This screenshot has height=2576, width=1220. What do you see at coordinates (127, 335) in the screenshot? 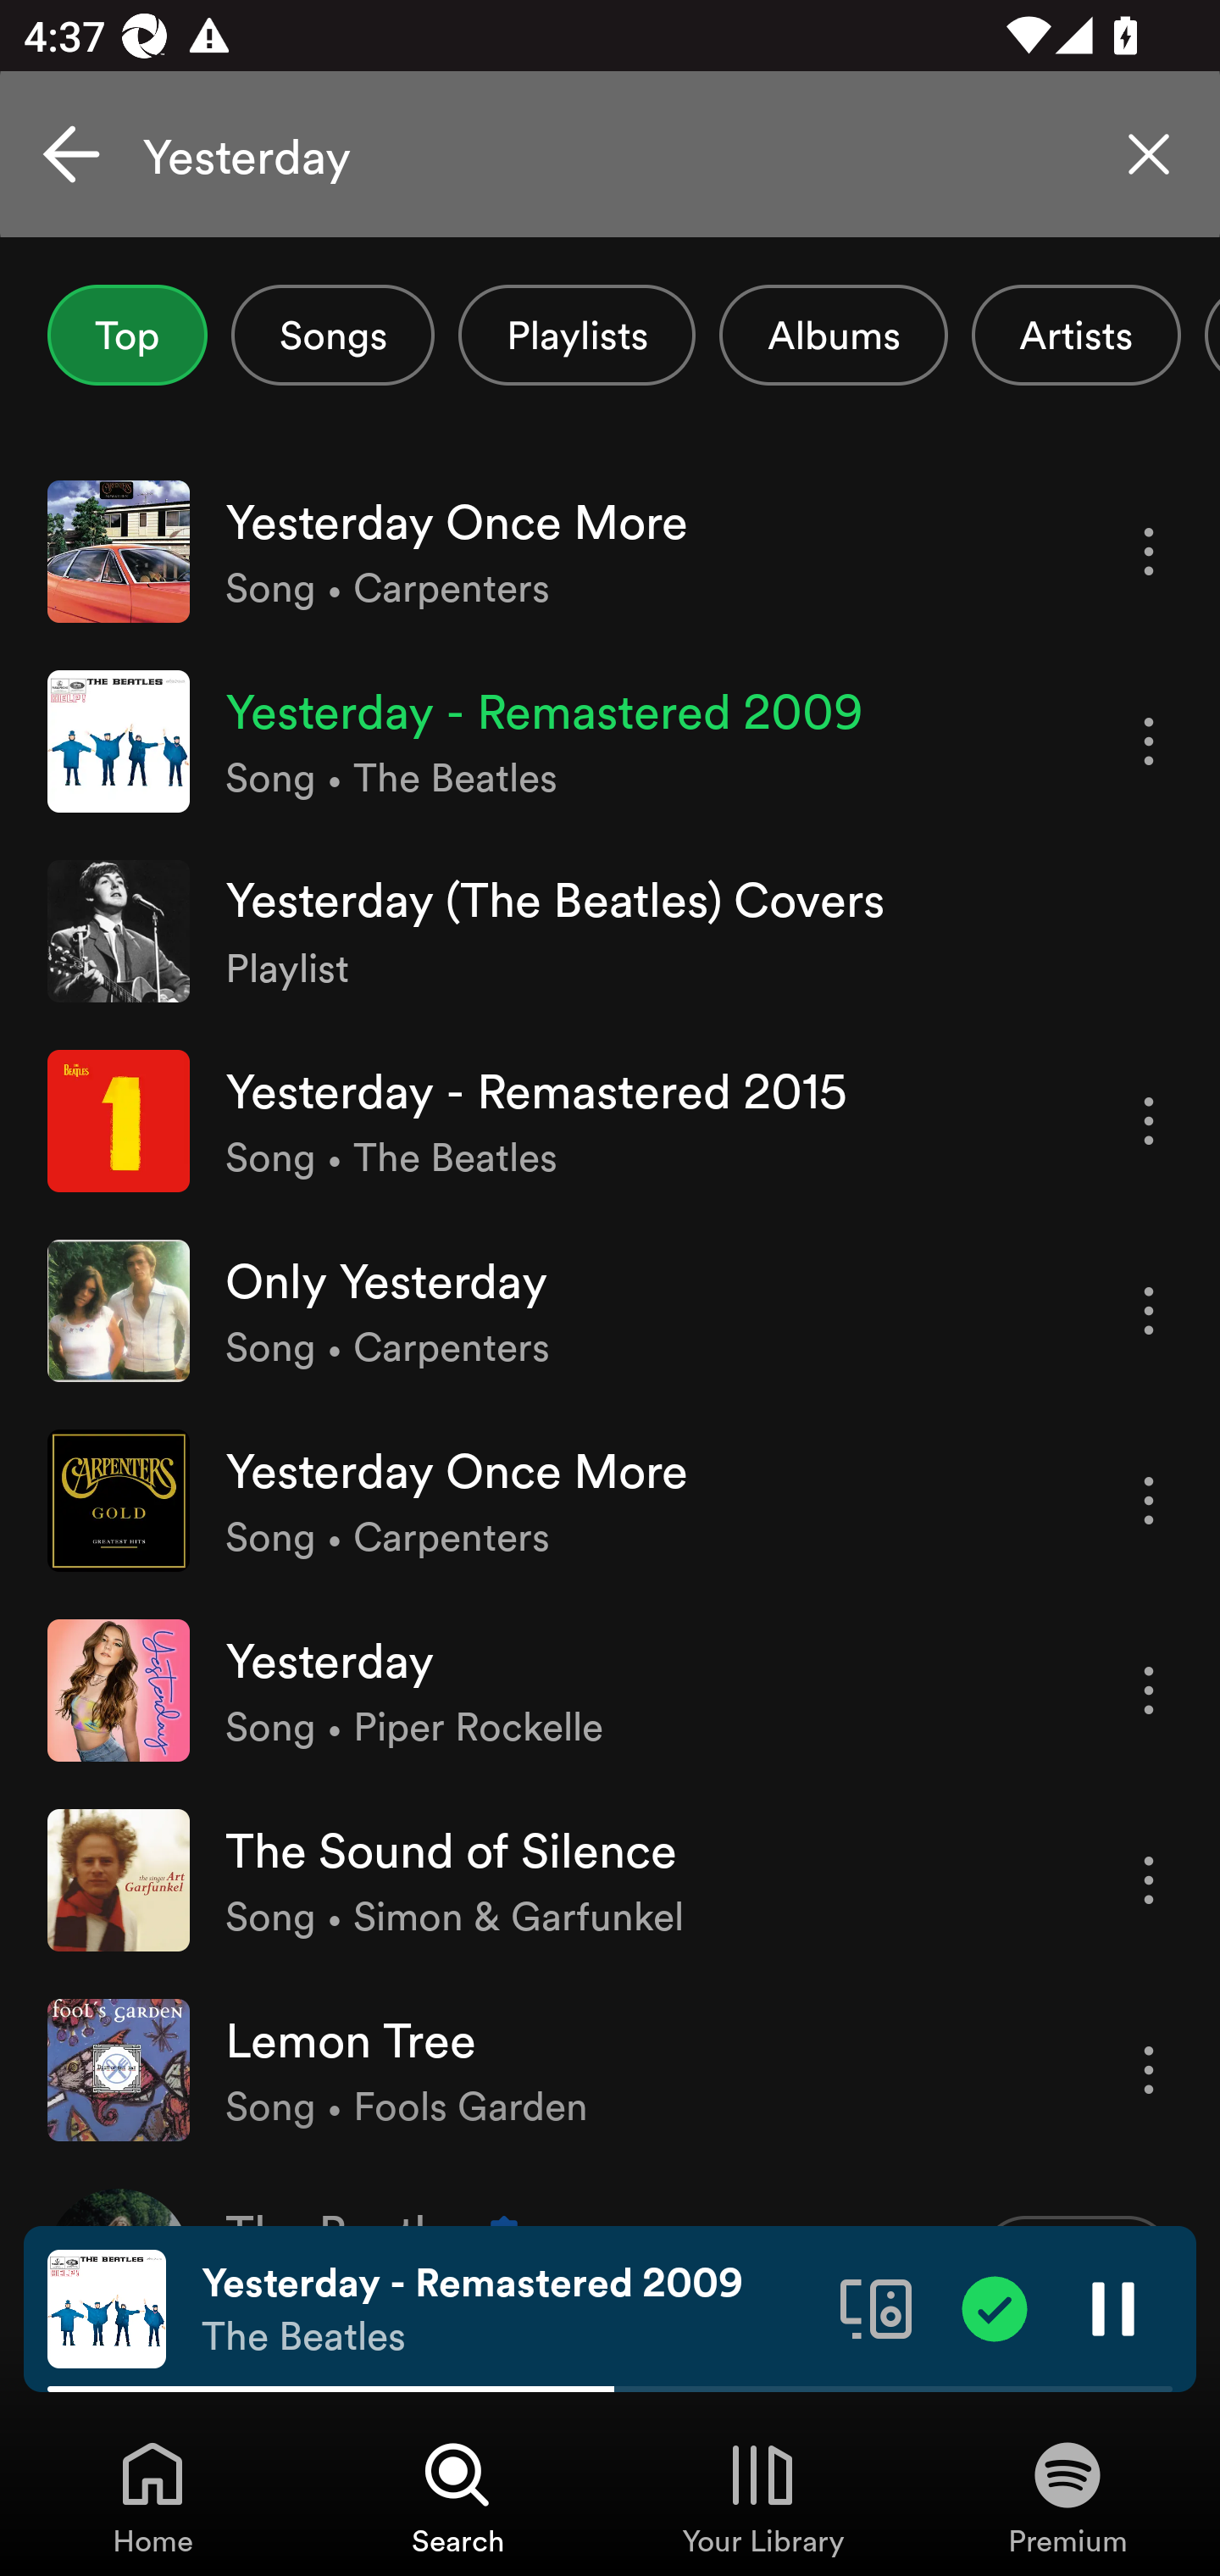
I see `Top` at bounding box center [127, 335].